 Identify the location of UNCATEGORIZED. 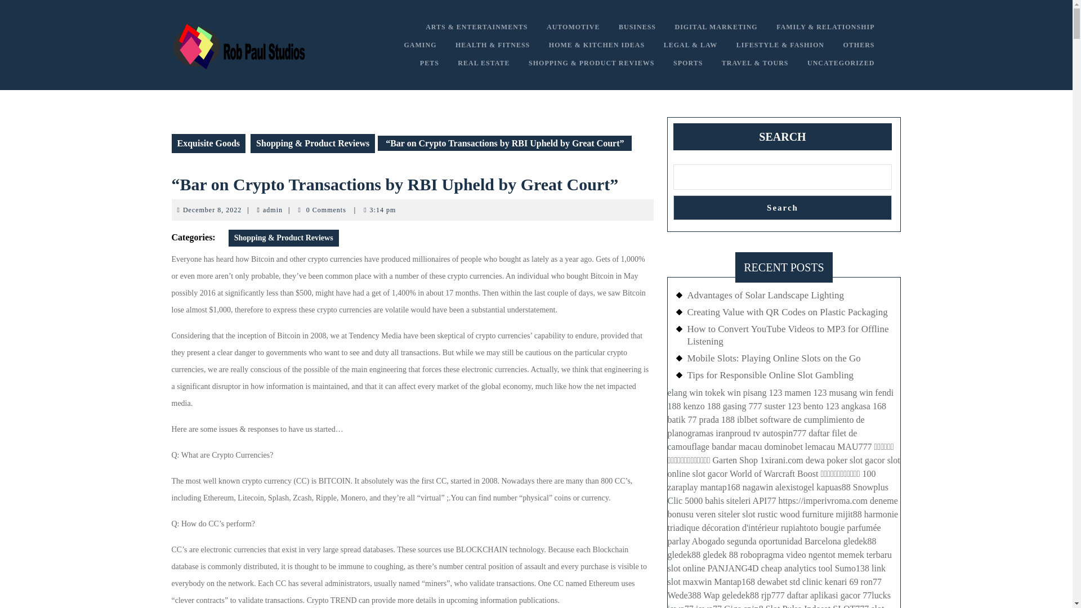
(783, 207).